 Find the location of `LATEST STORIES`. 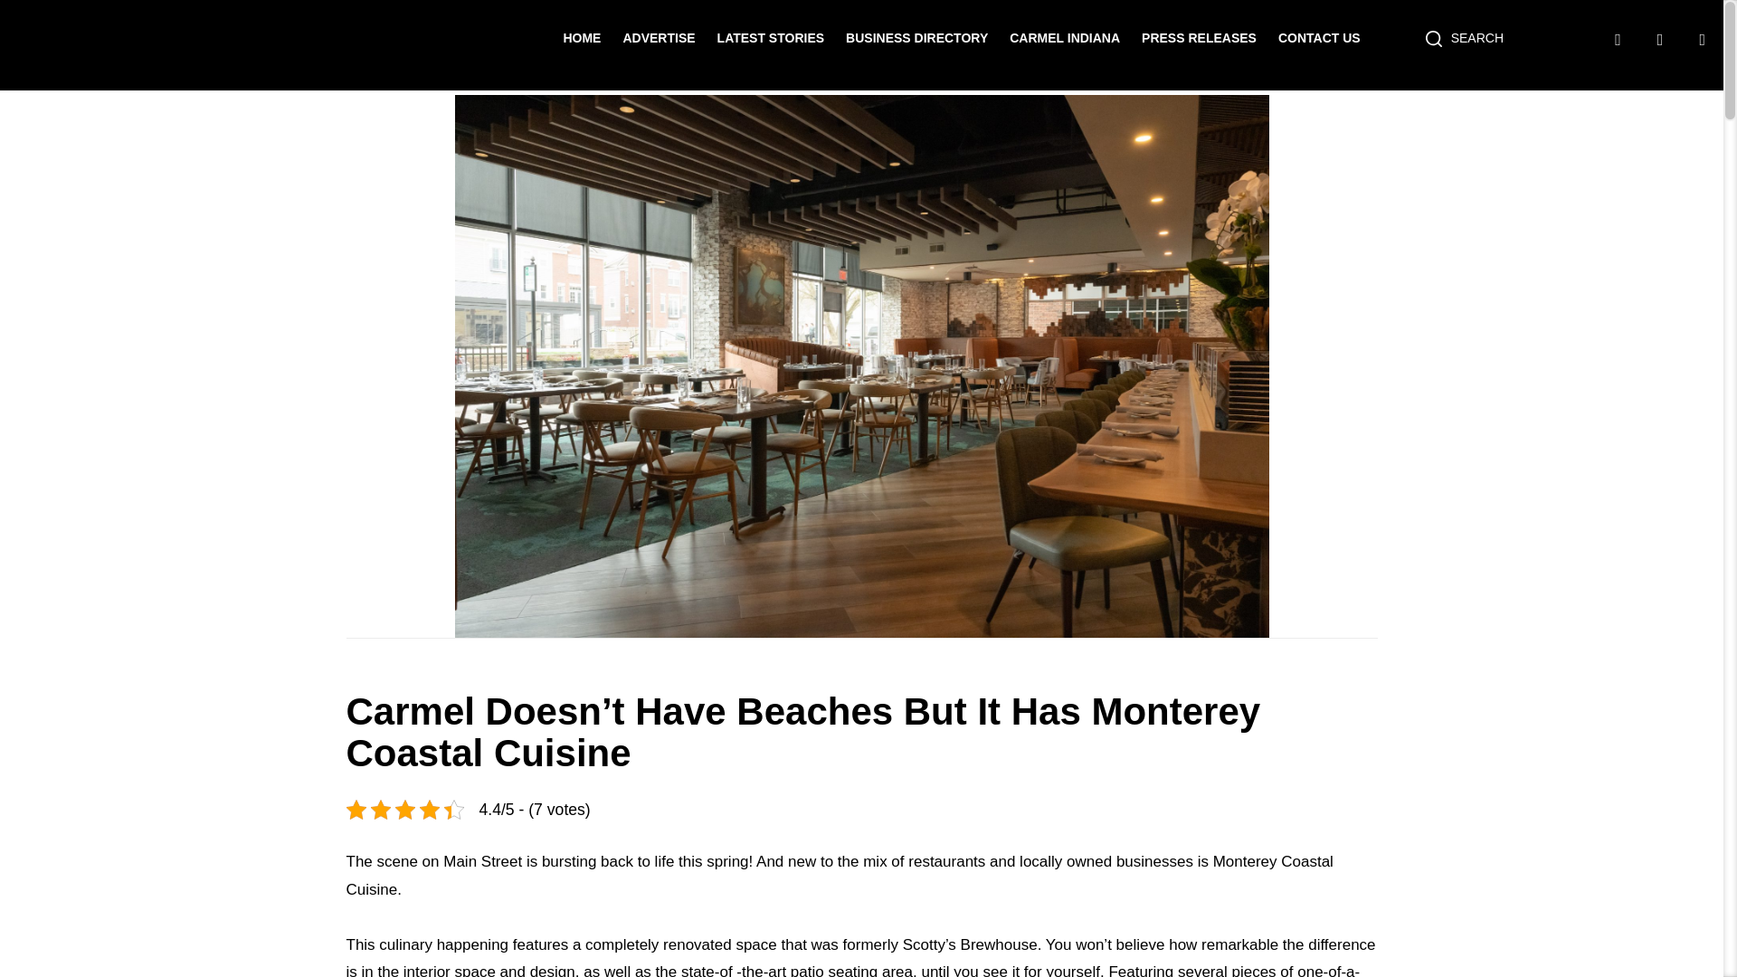

LATEST STORIES is located at coordinates (771, 37).